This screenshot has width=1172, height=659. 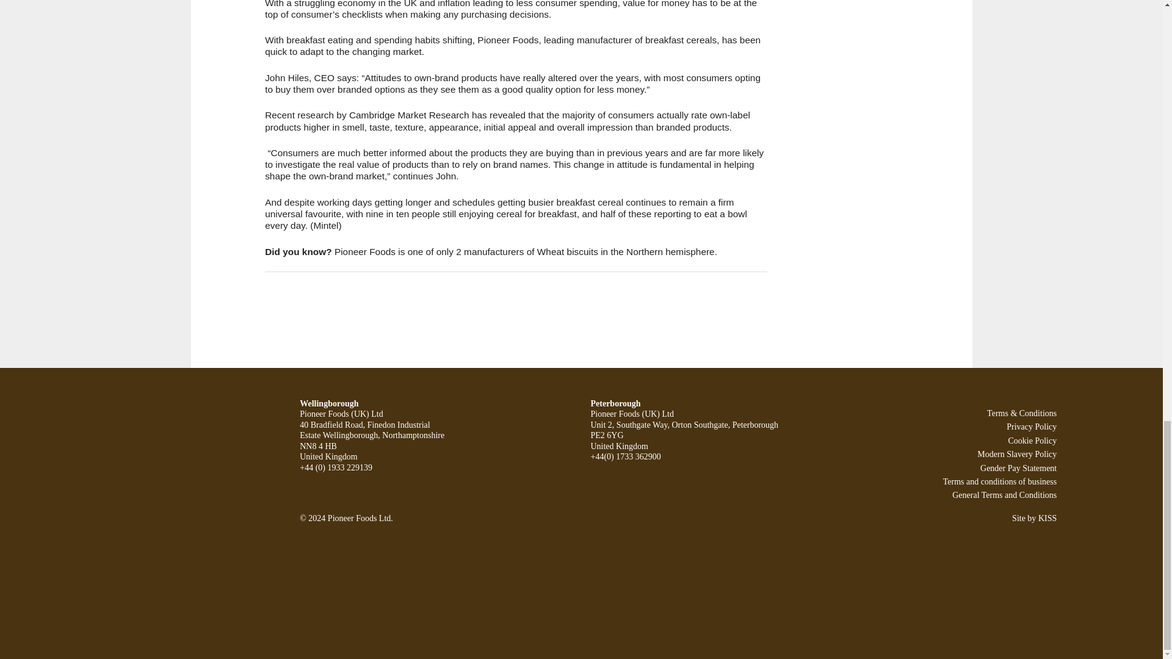 I want to click on KISS, so click(x=1047, y=519).